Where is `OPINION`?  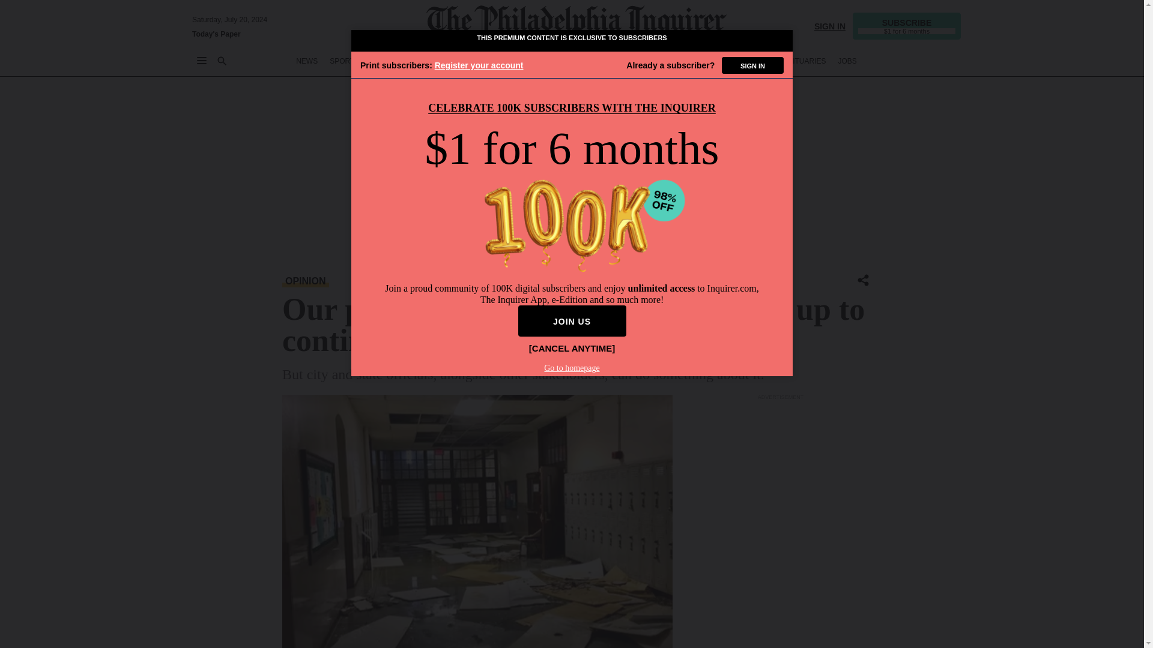
OPINION is located at coordinates (478, 61).